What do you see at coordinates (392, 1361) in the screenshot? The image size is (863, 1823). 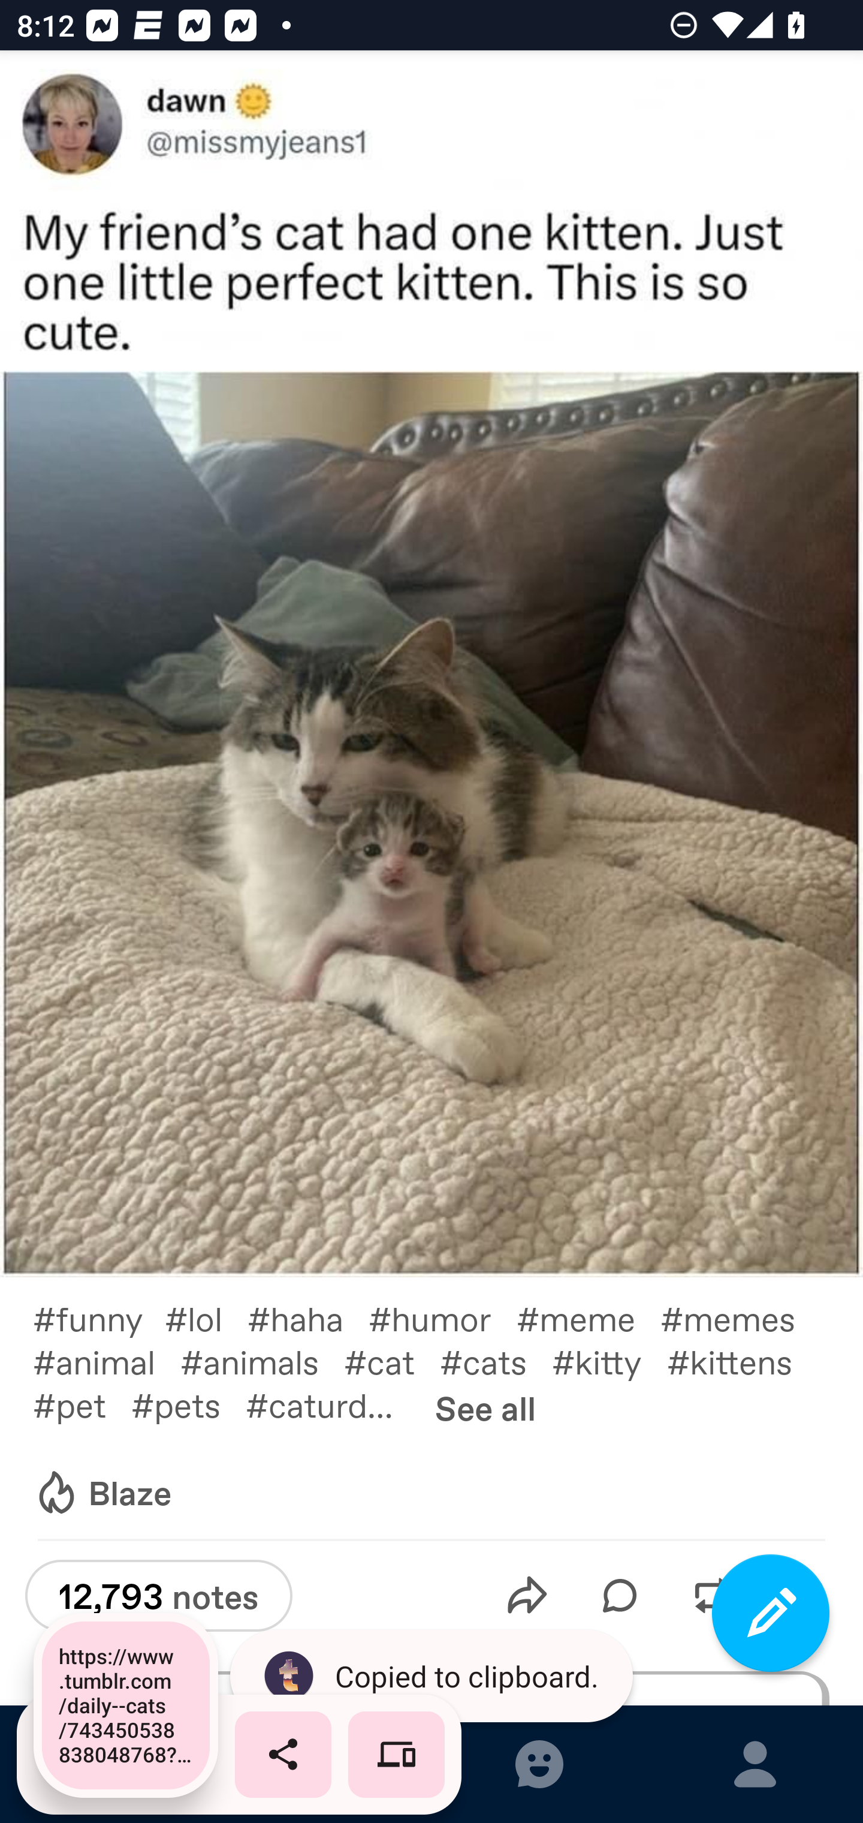 I see `#cat` at bounding box center [392, 1361].